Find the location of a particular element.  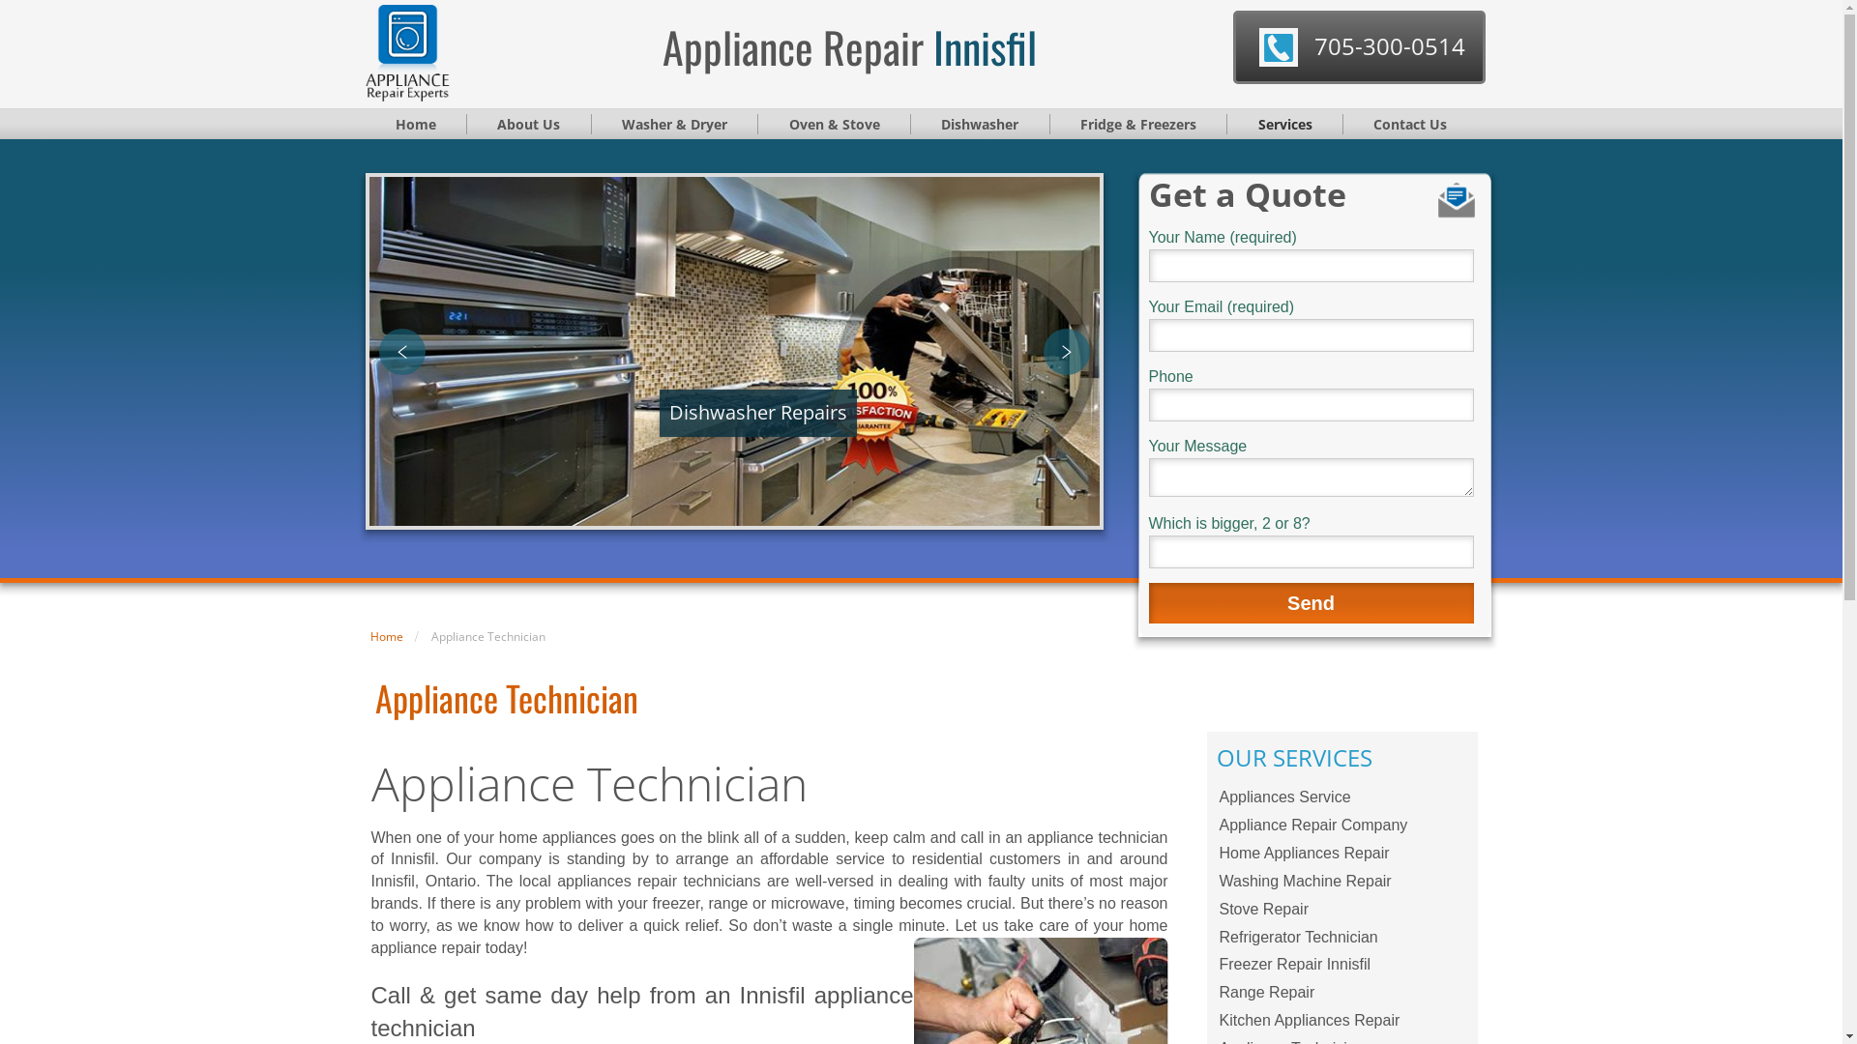

Send is located at coordinates (1312, 603).